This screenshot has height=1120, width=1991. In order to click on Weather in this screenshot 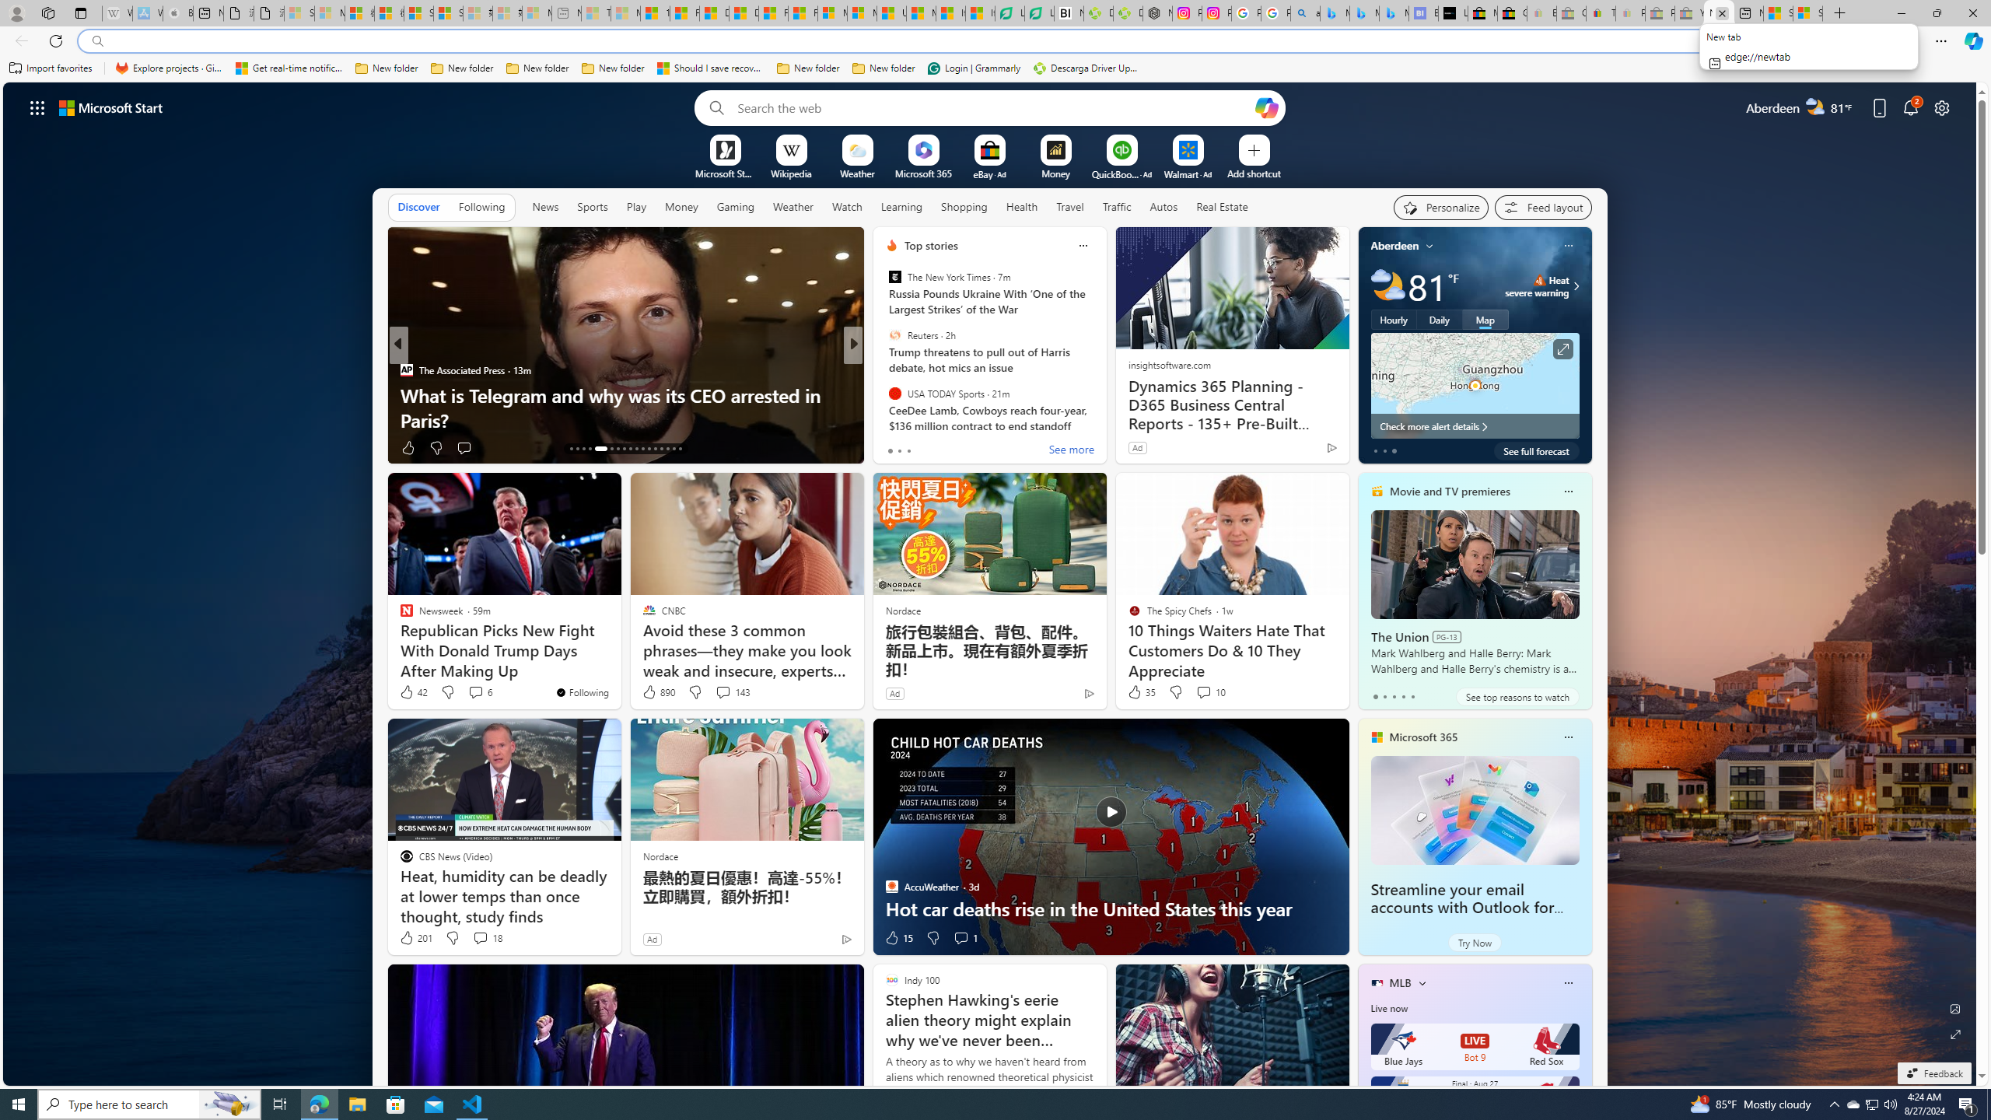, I will do `click(793, 207)`.